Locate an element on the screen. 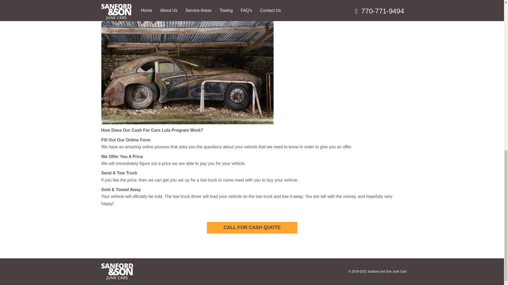  CALL FOR CASH QUOTE is located at coordinates (252, 227).